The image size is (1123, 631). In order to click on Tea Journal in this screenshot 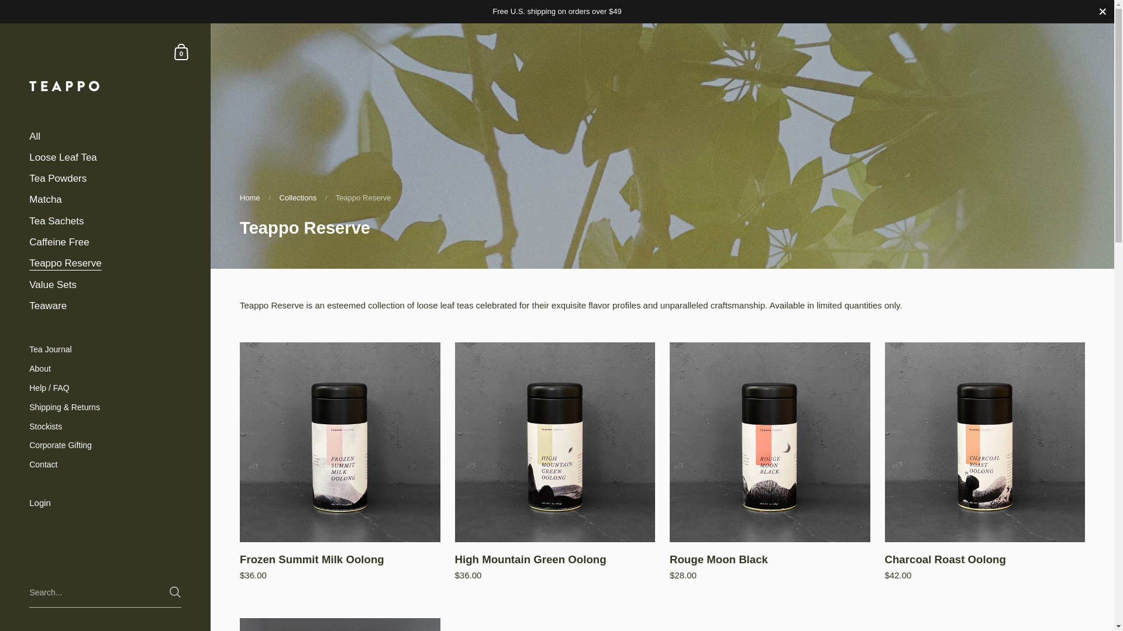, I will do `click(105, 349)`.